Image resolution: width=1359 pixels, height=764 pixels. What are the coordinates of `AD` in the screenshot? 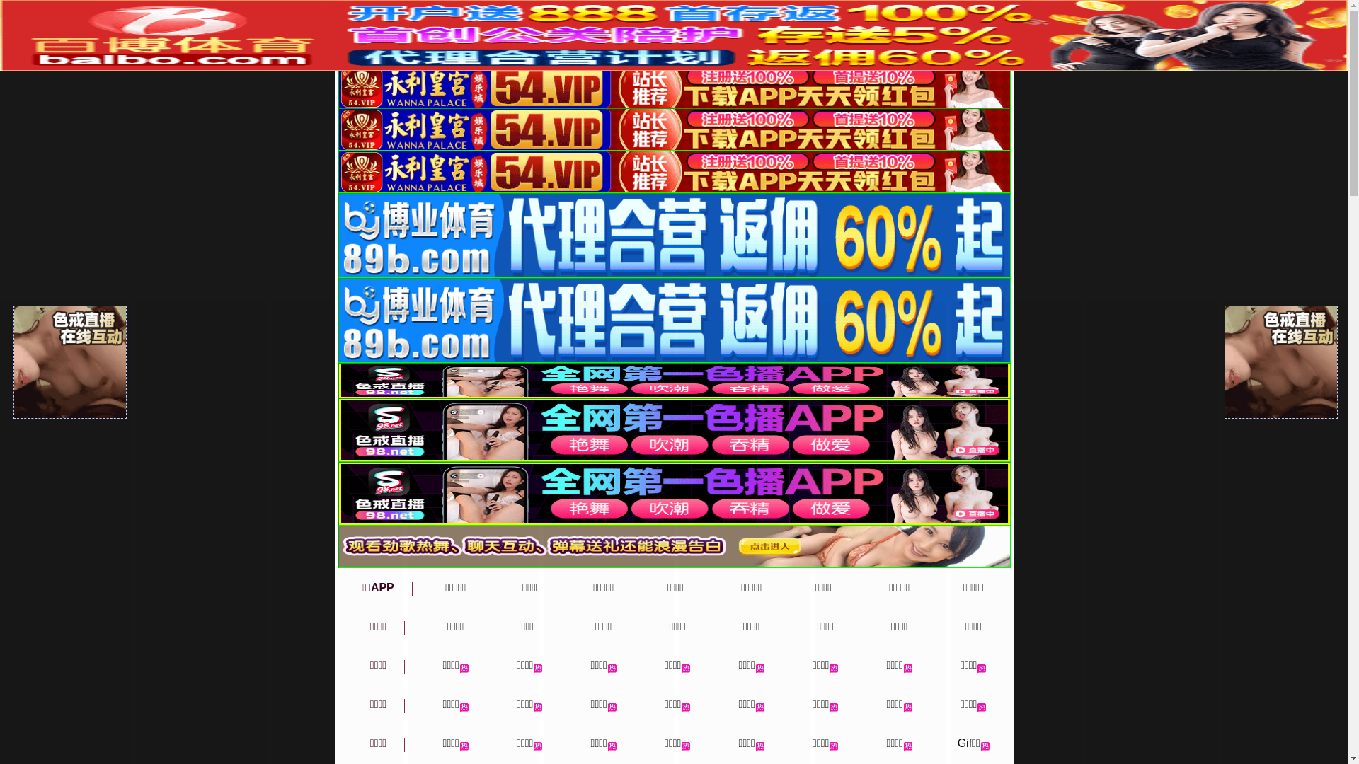 It's located at (674, 35).